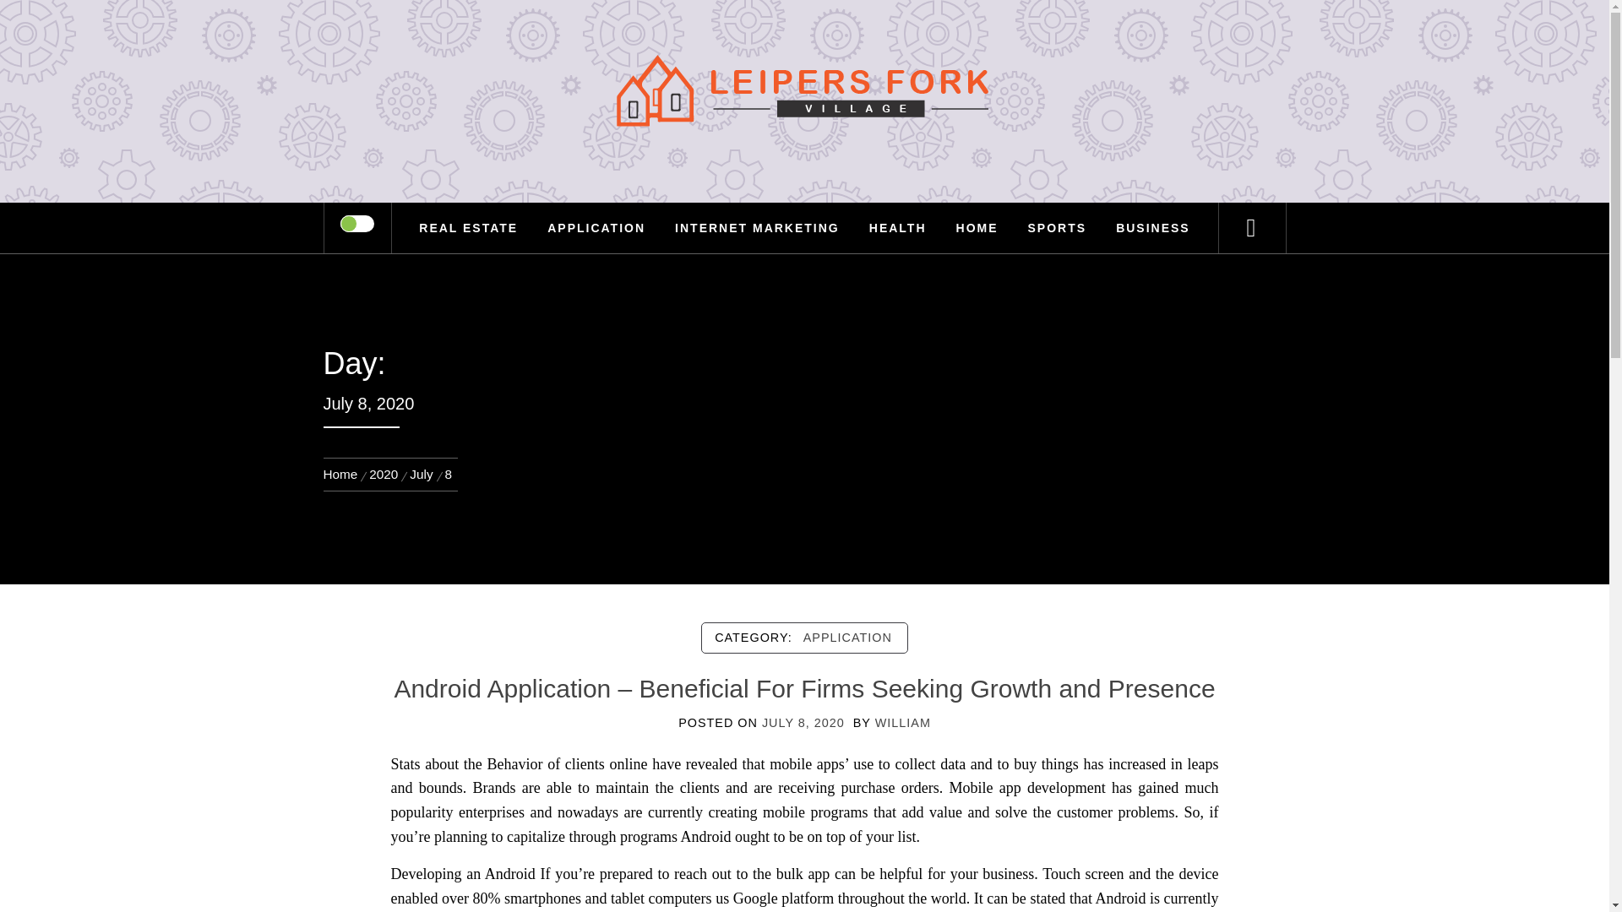  I want to click on APPLICATION, so click(846, 637).